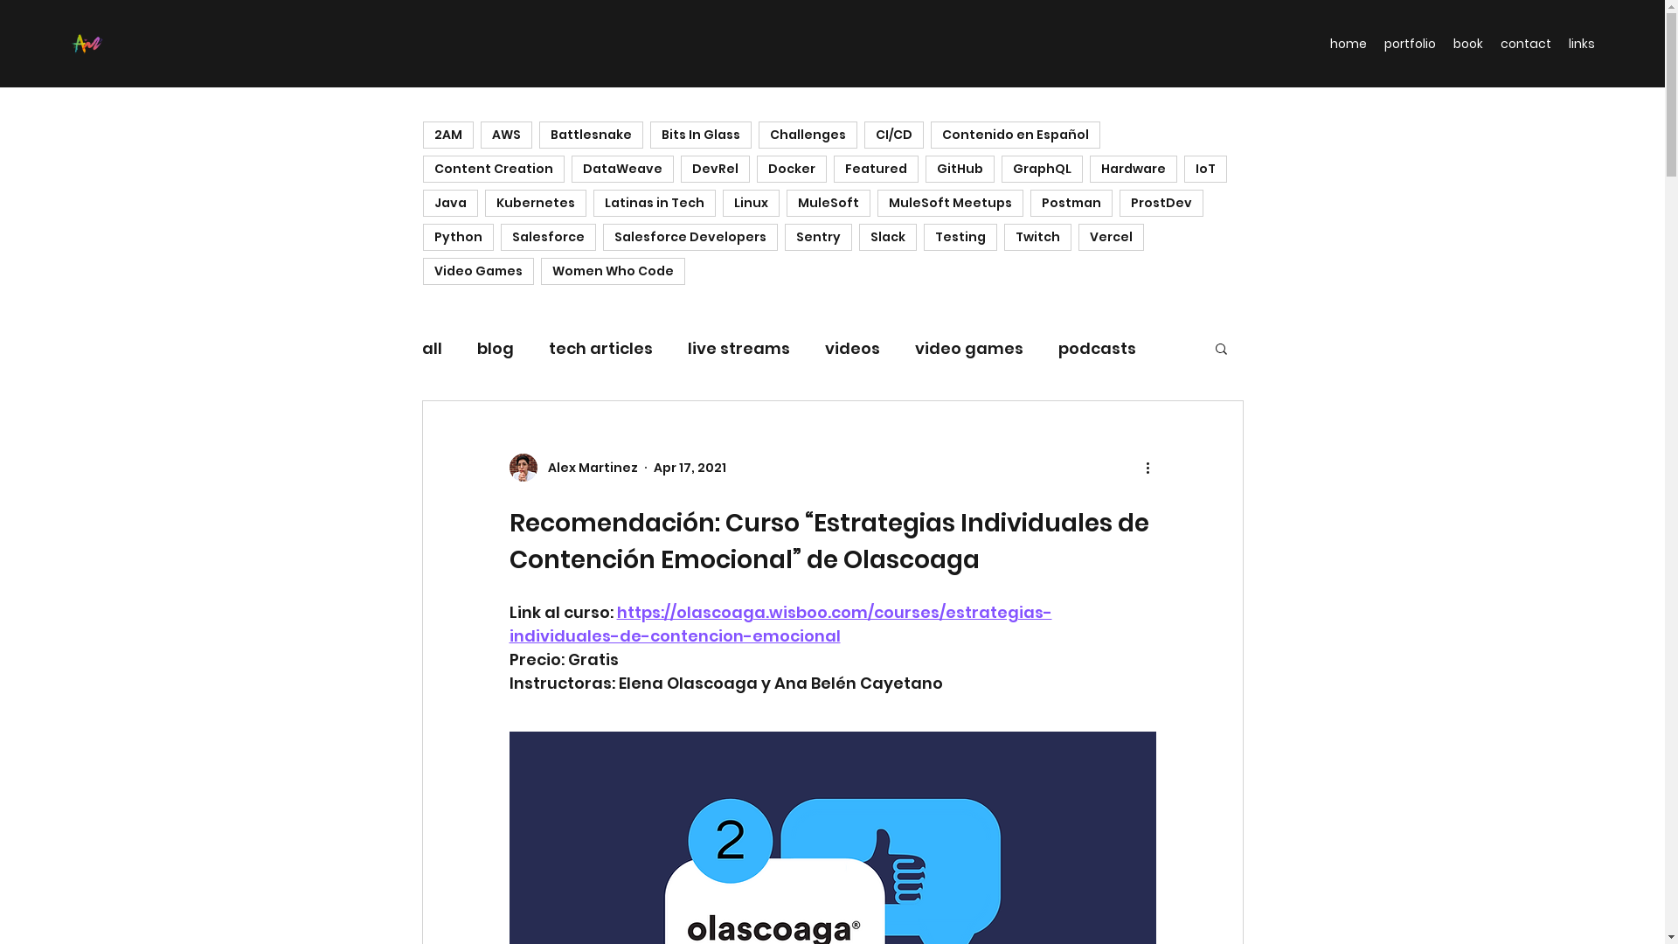 This screenshot has height=944, width=1678. I want to click on DataWeave, so click(622, 170).